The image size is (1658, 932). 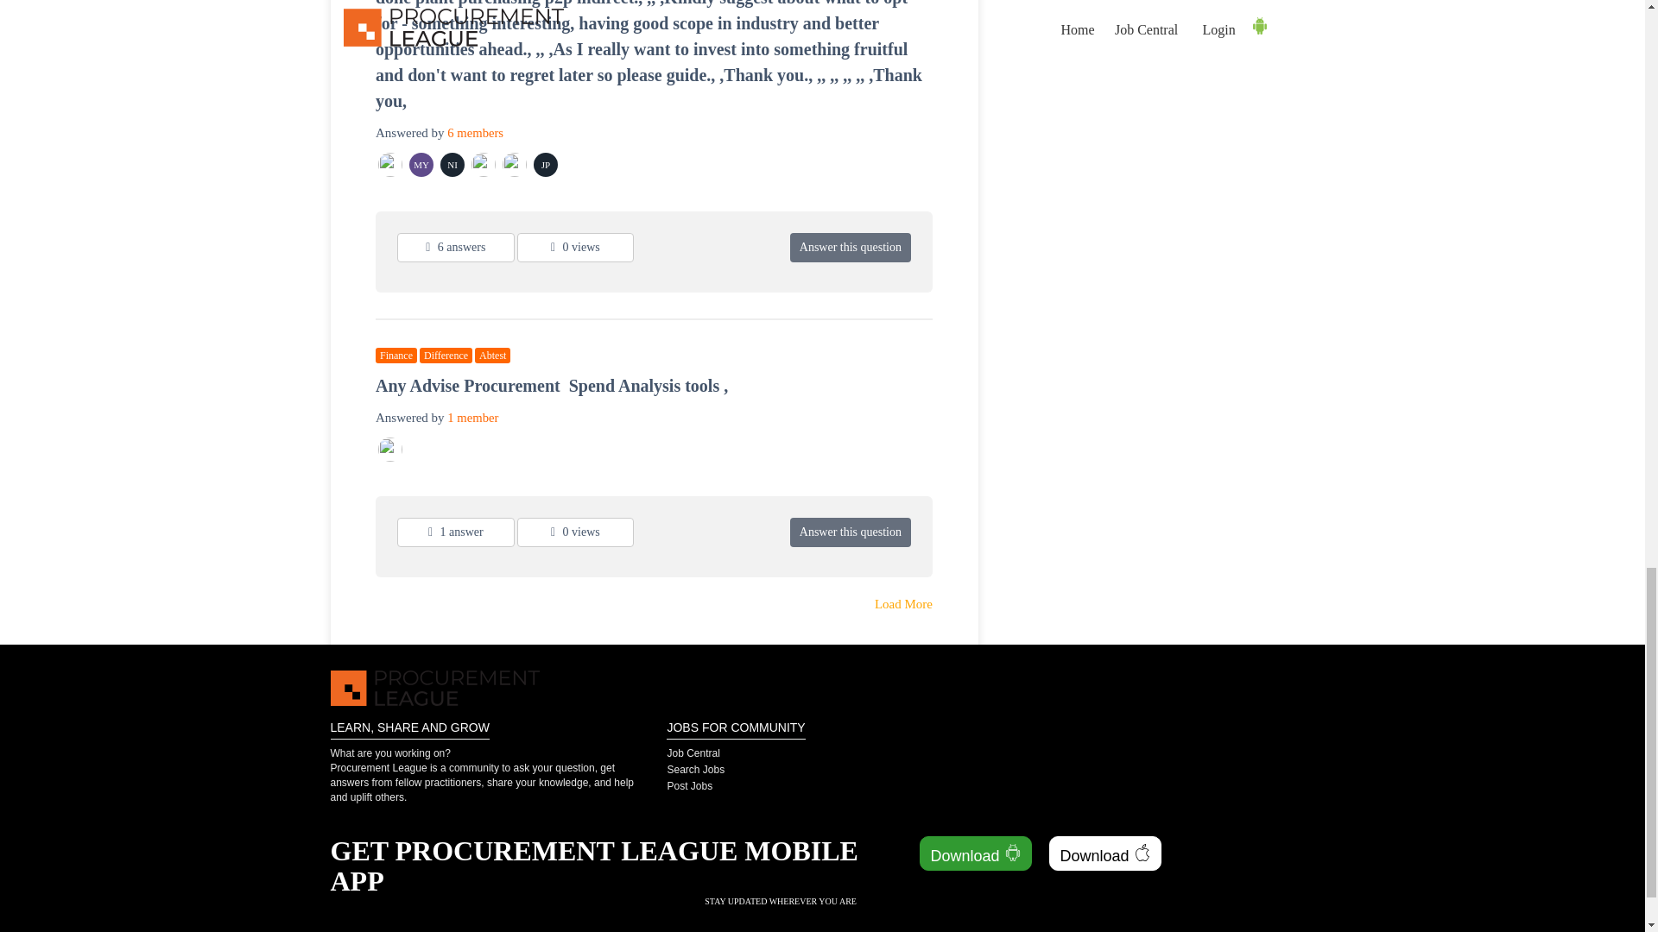 What do you see at coordinates (484, 165) in the screenshot?
I see `James Moran` at bounding box center [484, 165].